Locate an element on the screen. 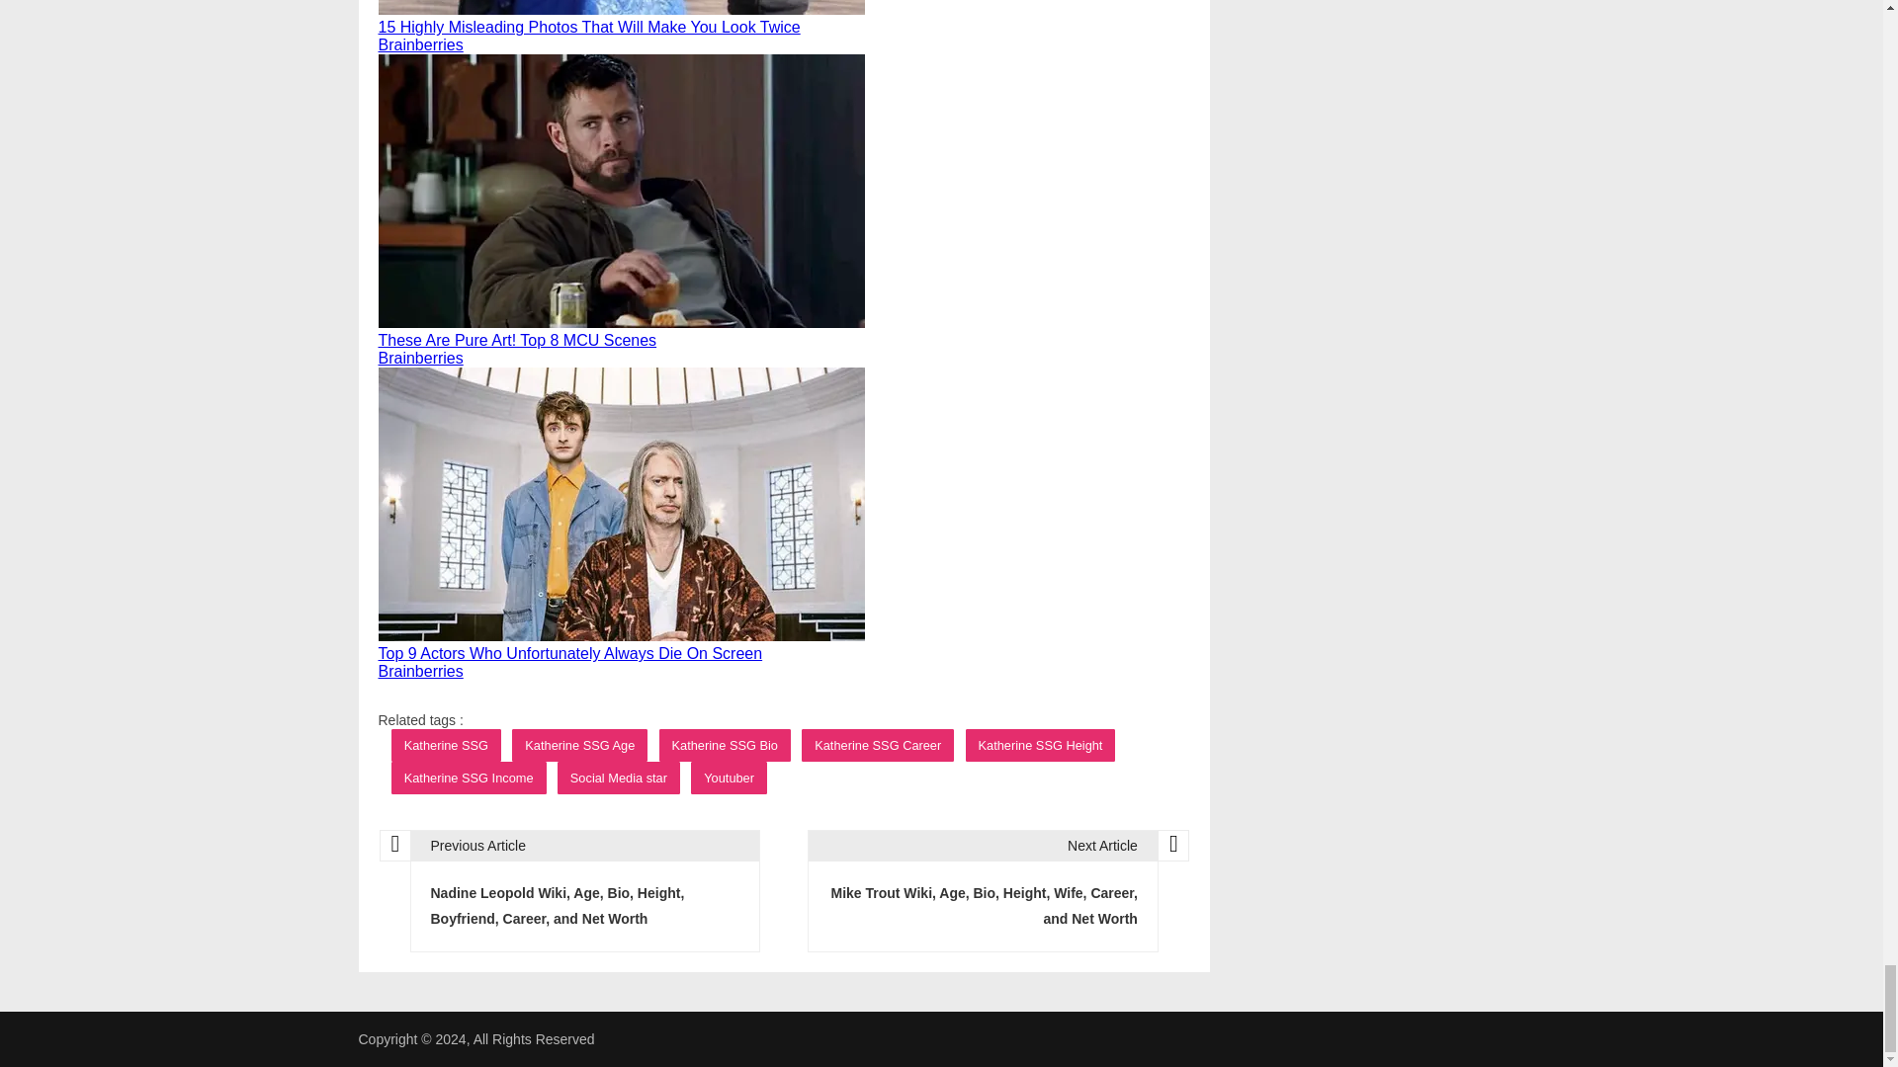  Katherine SSG Career is located at coordinates (878, 745).